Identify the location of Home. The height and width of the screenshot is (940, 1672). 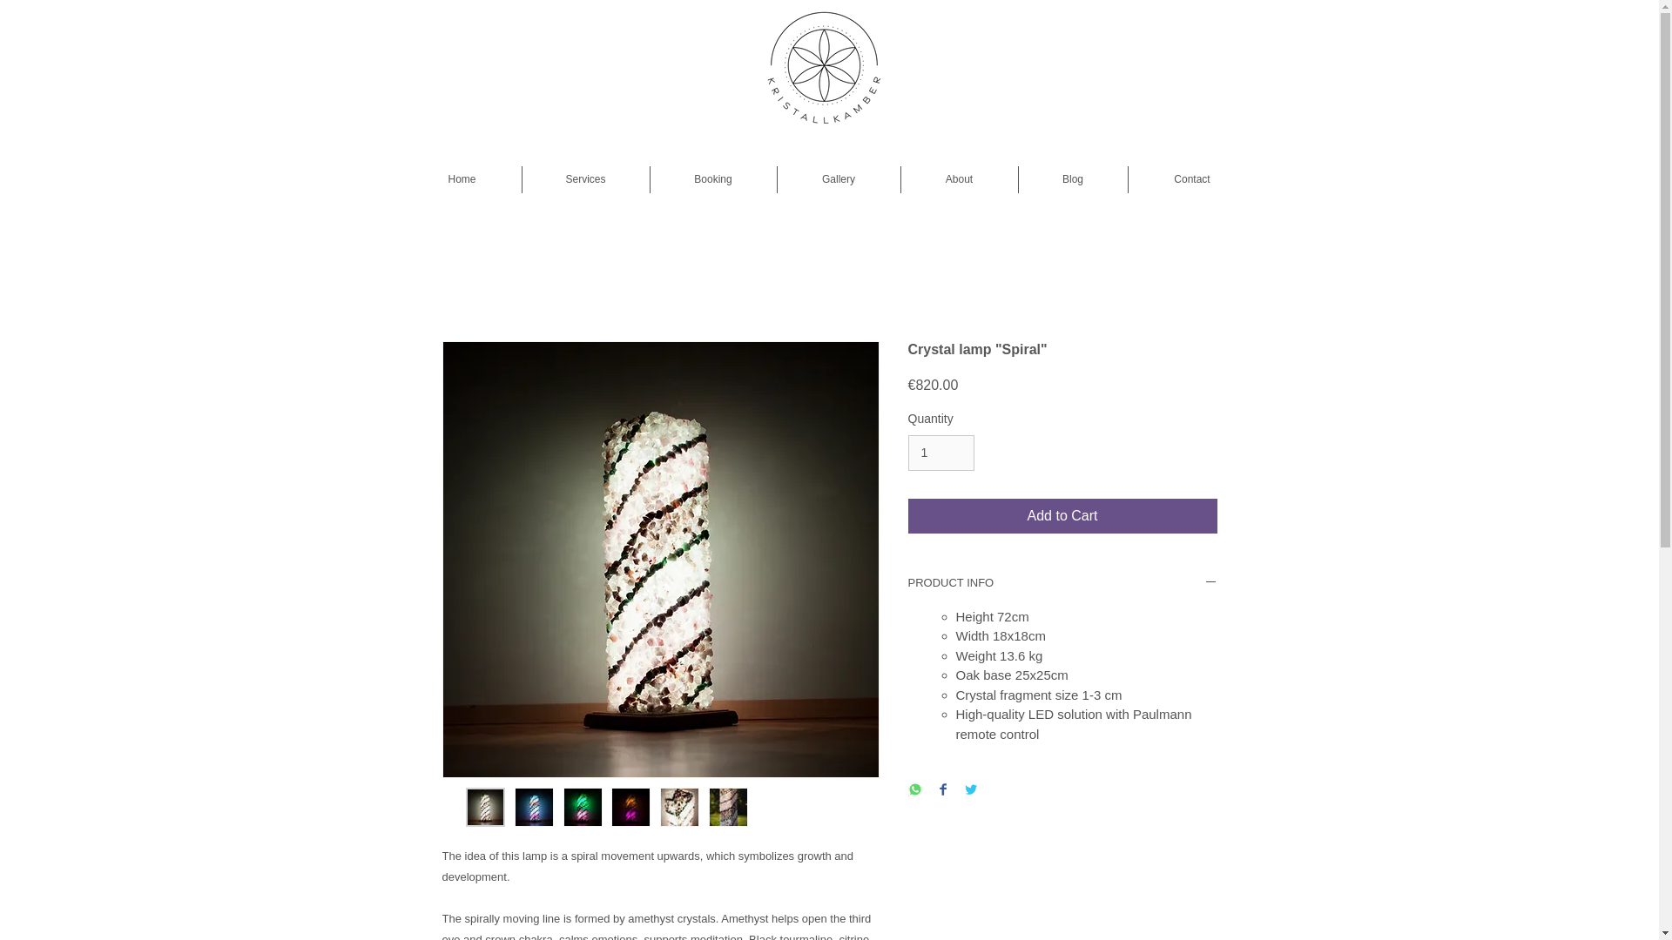
(462, 179).